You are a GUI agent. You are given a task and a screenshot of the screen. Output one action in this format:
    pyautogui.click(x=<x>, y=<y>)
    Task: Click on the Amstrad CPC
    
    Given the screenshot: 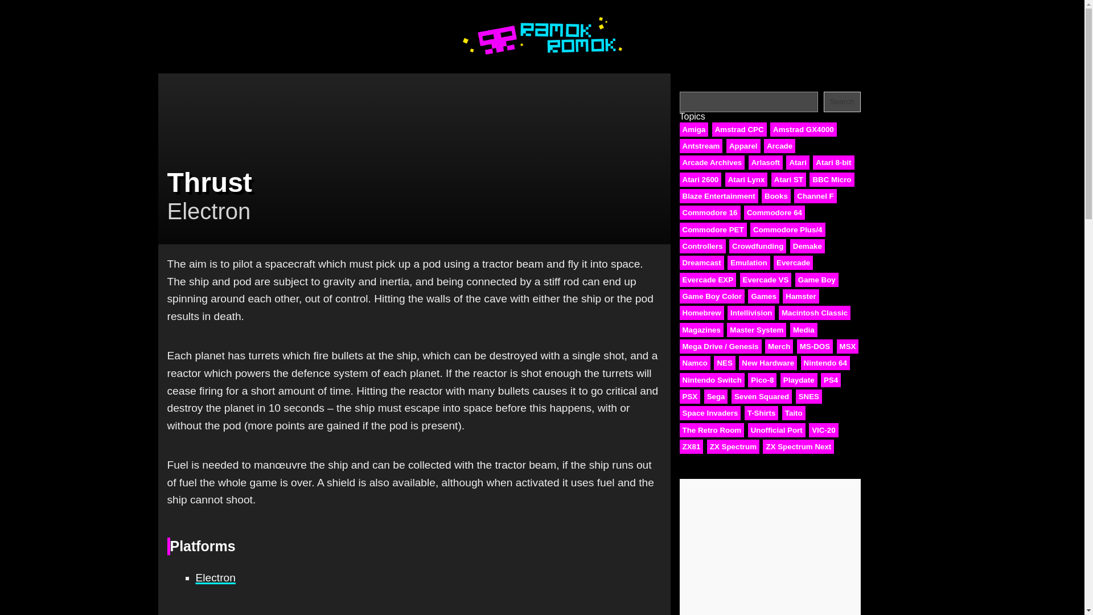 What is the action you would take?
    pyautogui.click(x=739, y=129)
    